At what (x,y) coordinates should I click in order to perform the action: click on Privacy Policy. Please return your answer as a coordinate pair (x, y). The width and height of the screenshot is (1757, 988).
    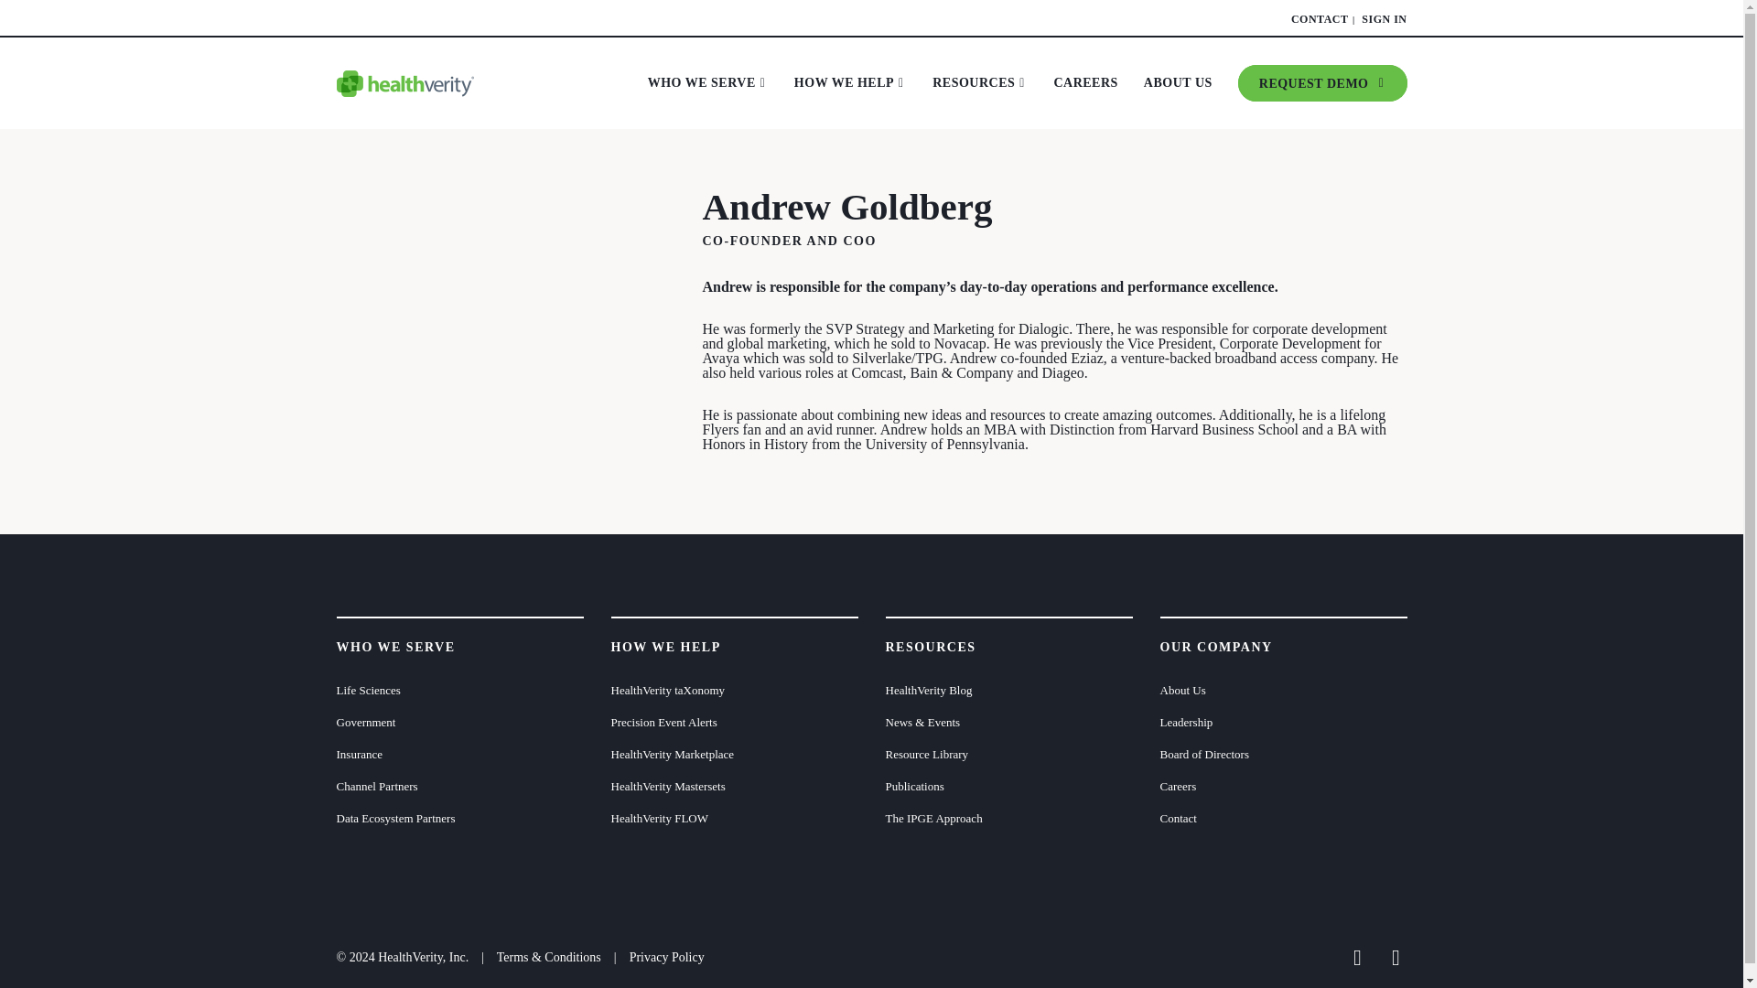
    Looking at the image, I should click on (666, 957).